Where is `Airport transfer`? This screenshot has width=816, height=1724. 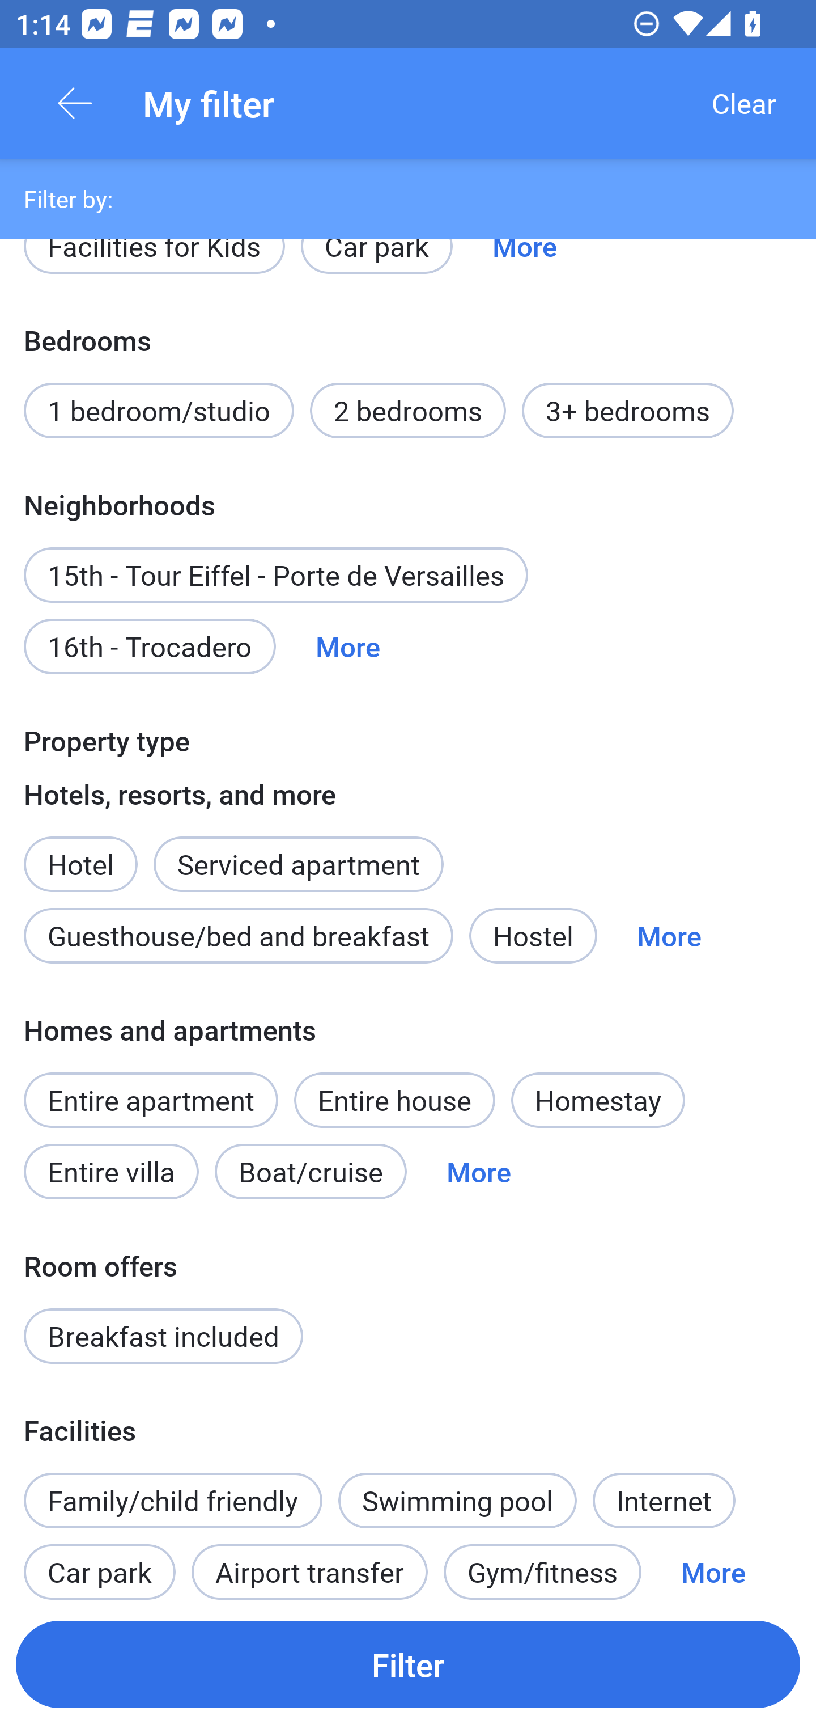
Airport transfer is located at coordinates (309, 1564).